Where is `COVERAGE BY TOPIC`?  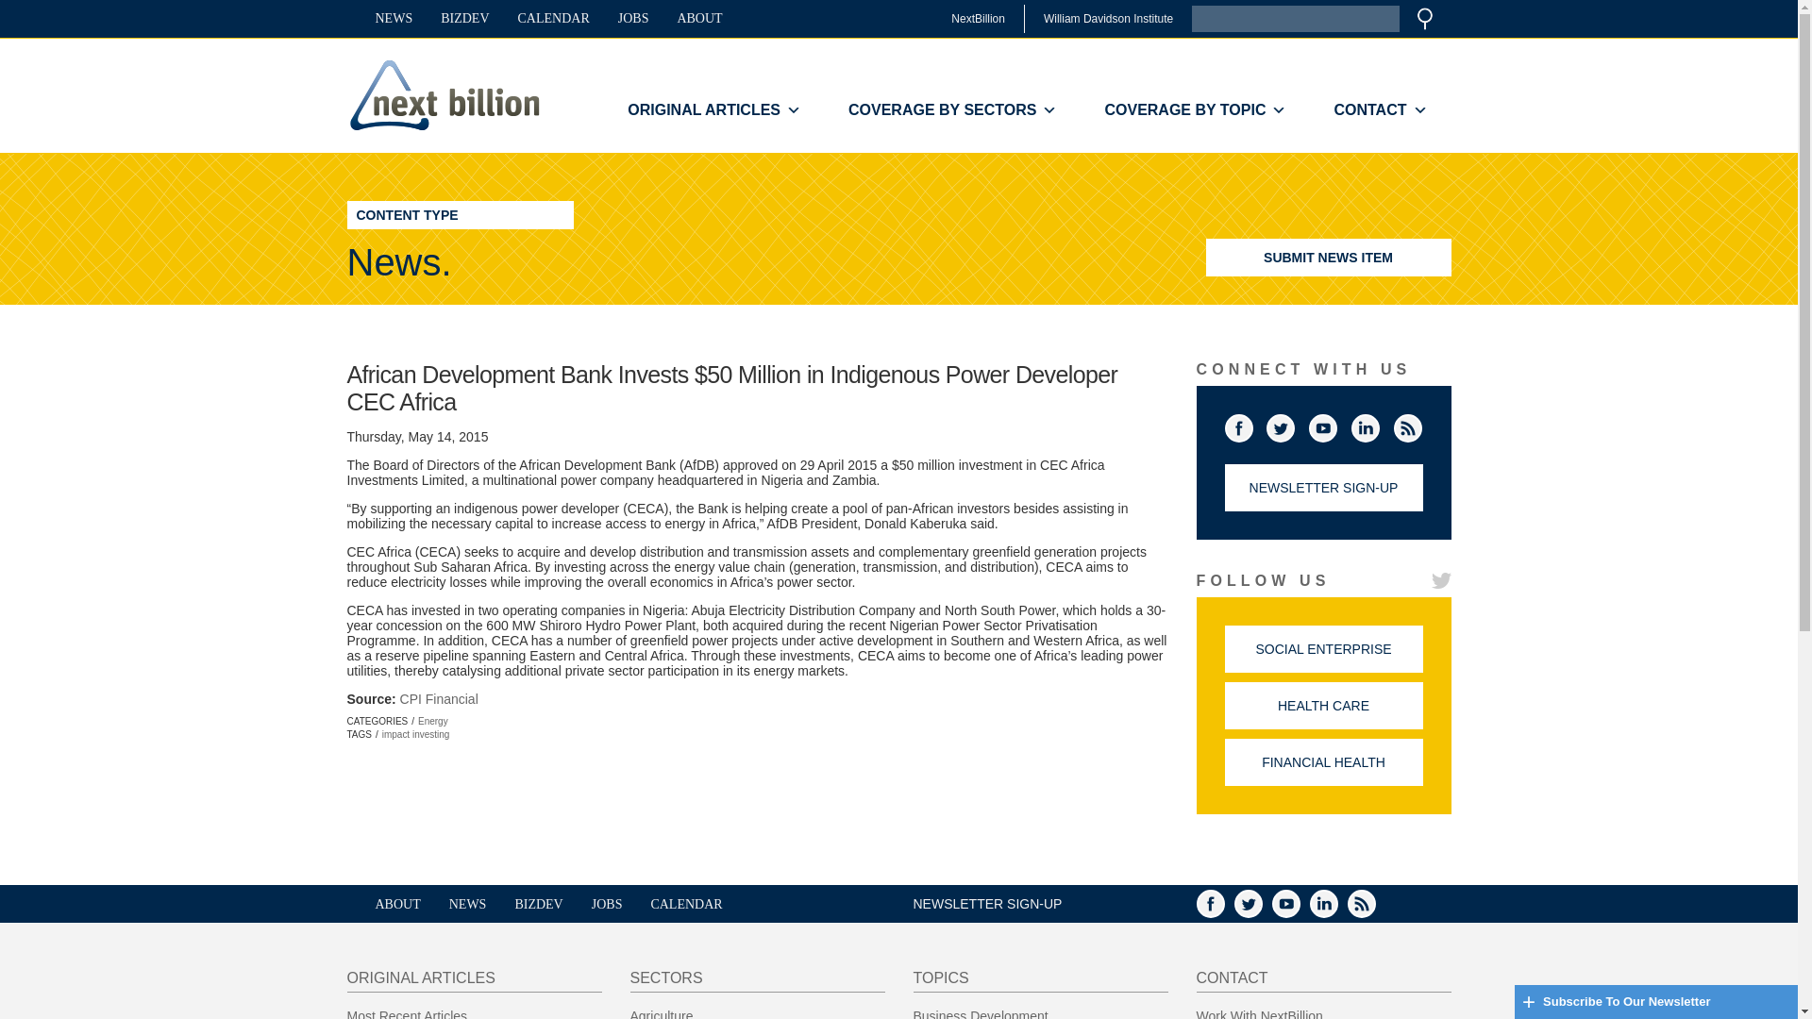 COVERAGE BY TOPIC is located at coordinates (1195, 110).